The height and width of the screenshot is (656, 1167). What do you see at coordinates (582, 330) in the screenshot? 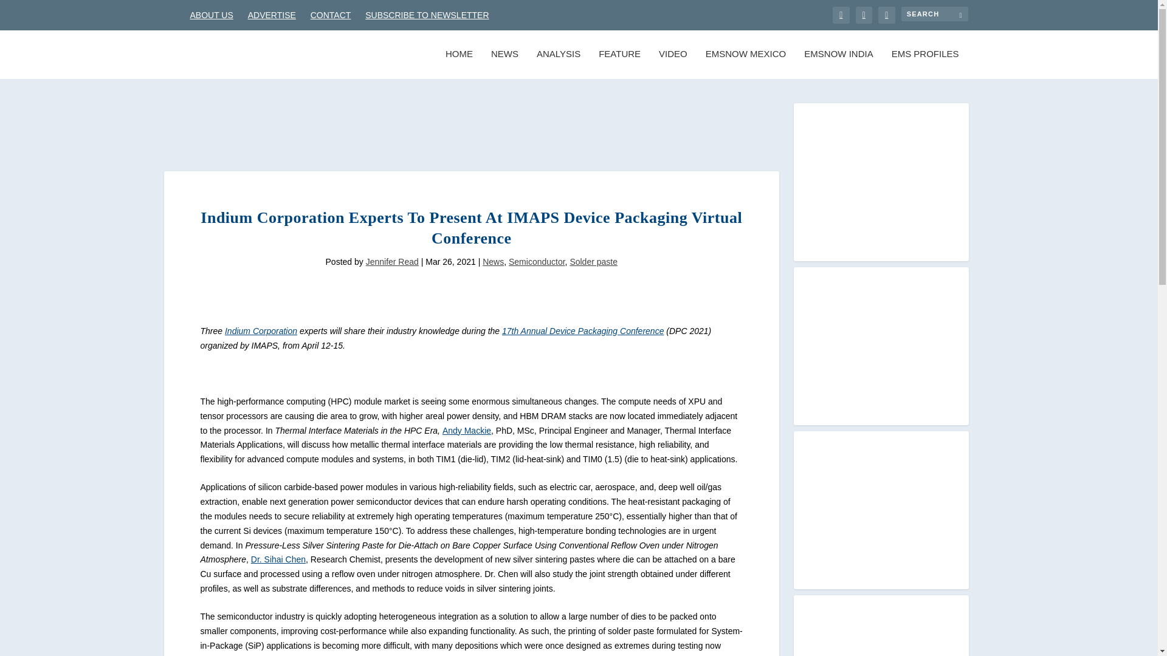
I see `17th Annual Device Packaging Conference` at bounding box center [582, 330].